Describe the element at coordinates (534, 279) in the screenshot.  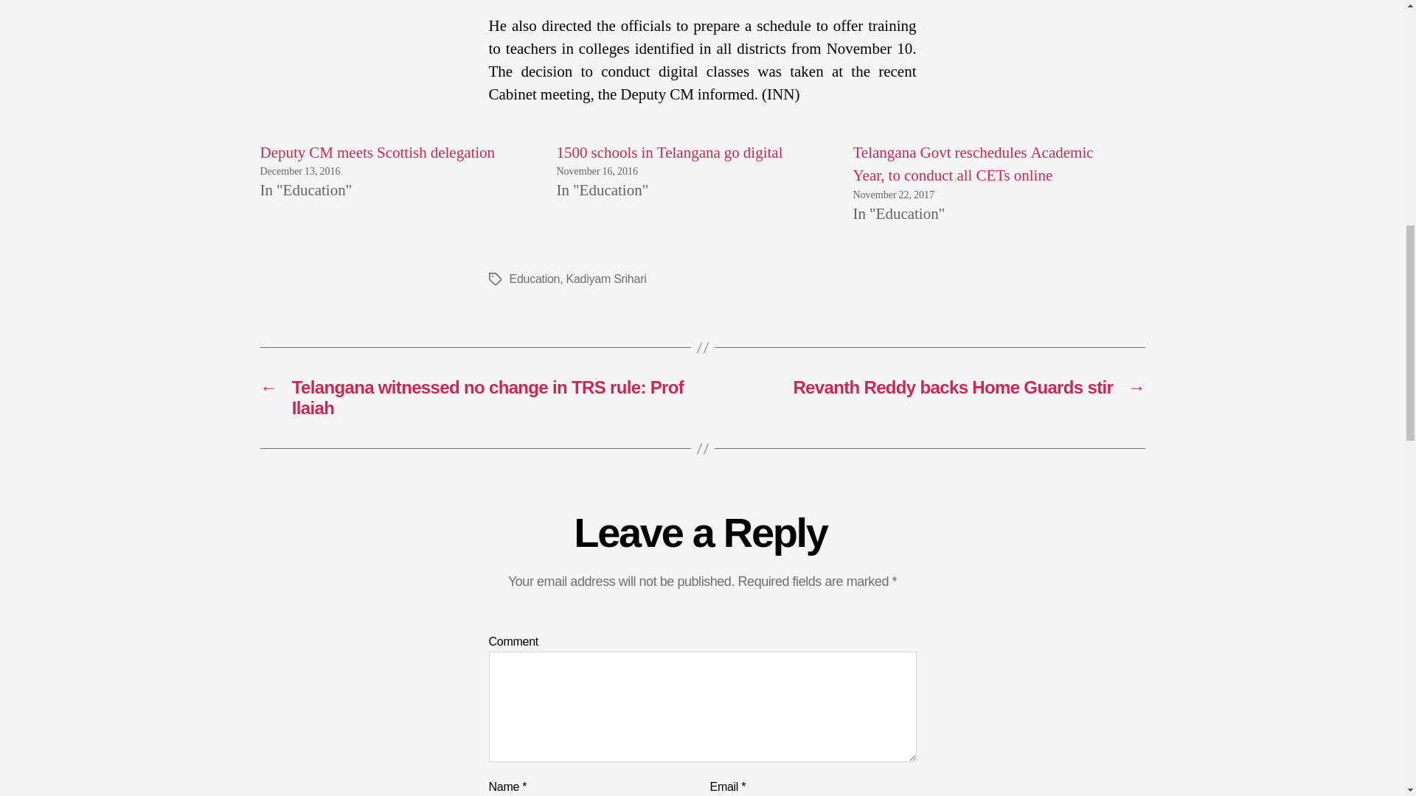
I see `Education` at that location.